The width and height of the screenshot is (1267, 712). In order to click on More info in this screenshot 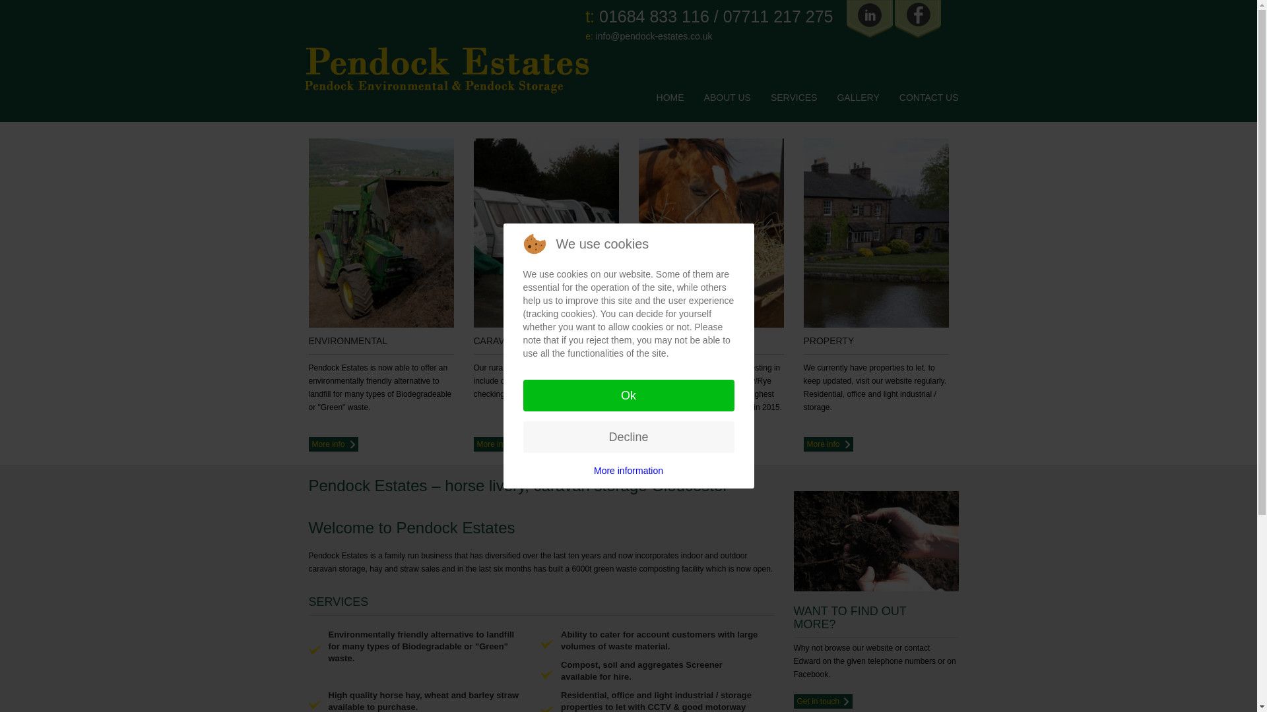, I will do `click(498, 444)`.